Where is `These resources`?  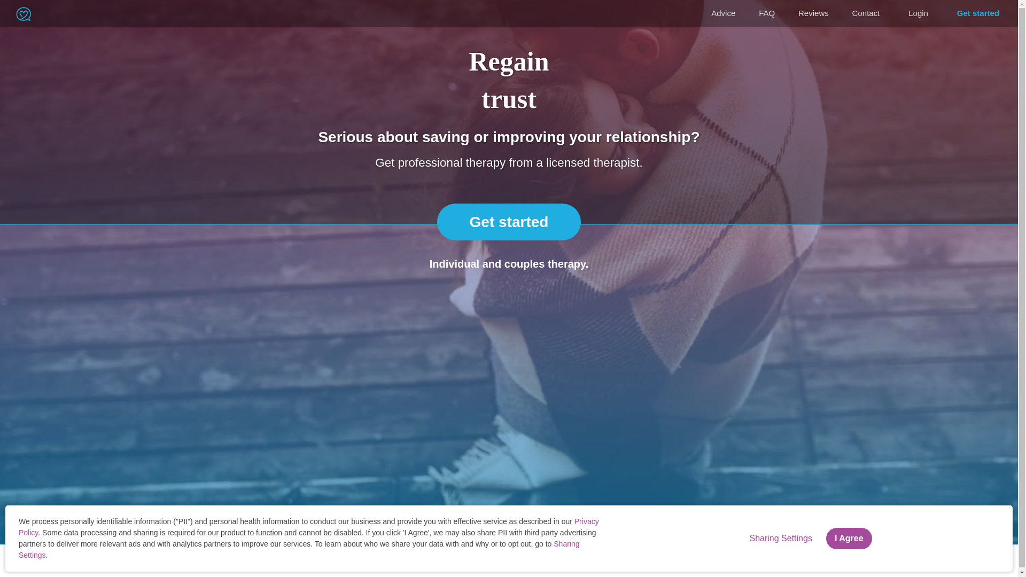 These resources is located at coordinates (919, 556).